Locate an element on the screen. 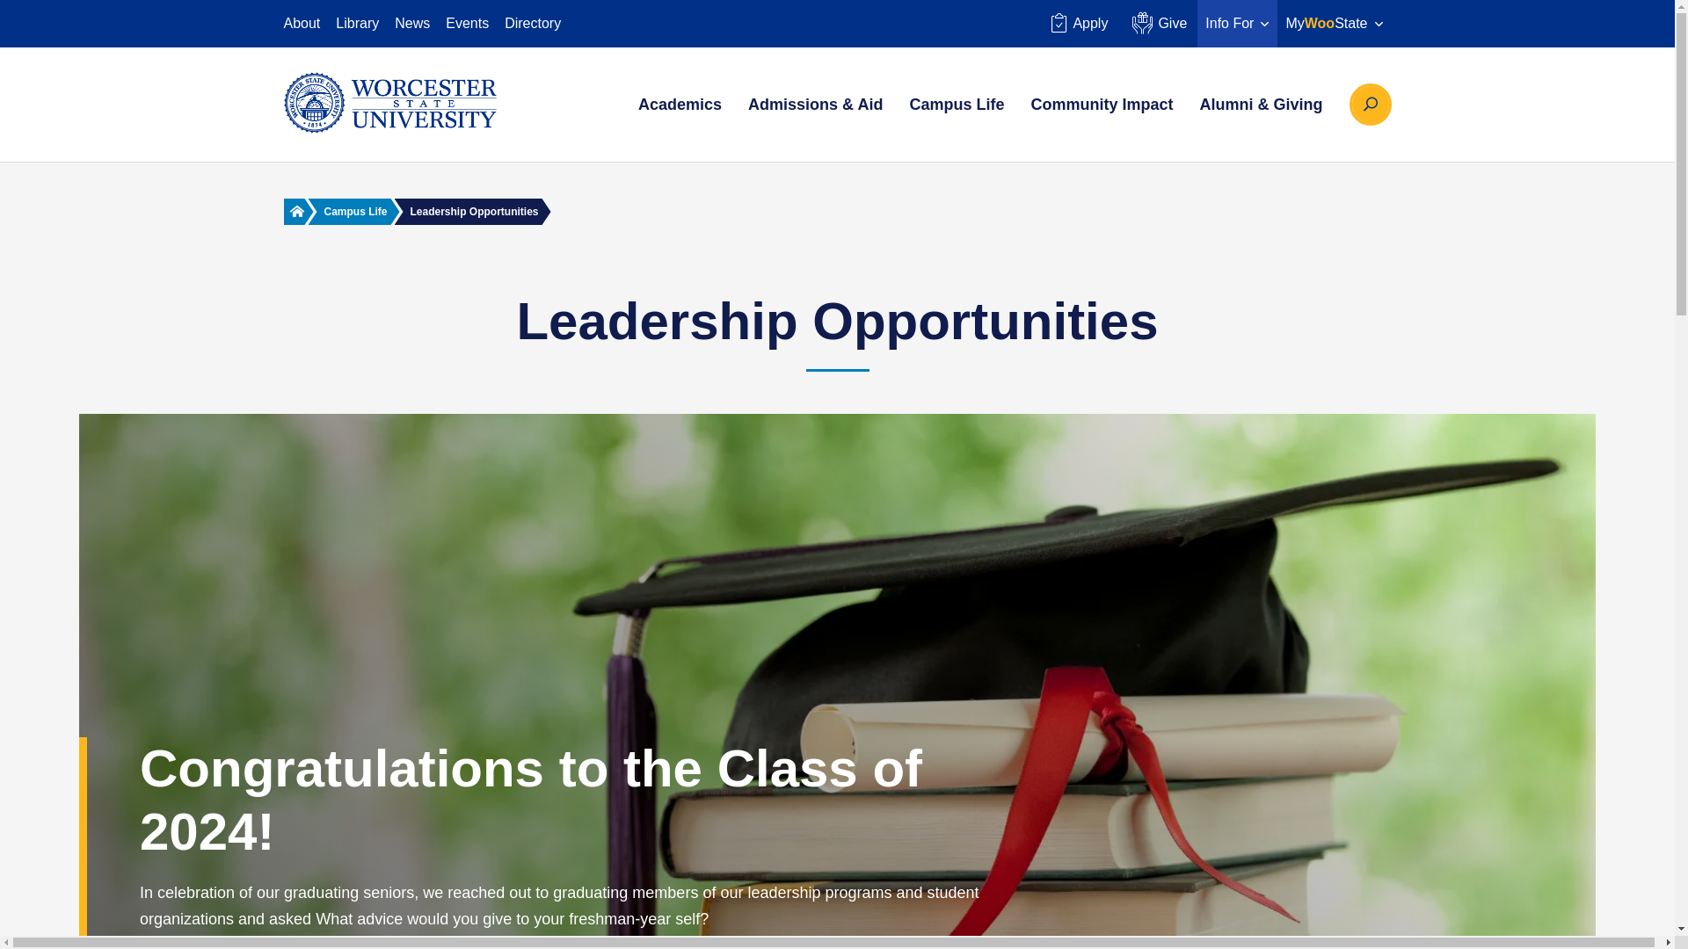  Give is located at coordinates (1157, 24).